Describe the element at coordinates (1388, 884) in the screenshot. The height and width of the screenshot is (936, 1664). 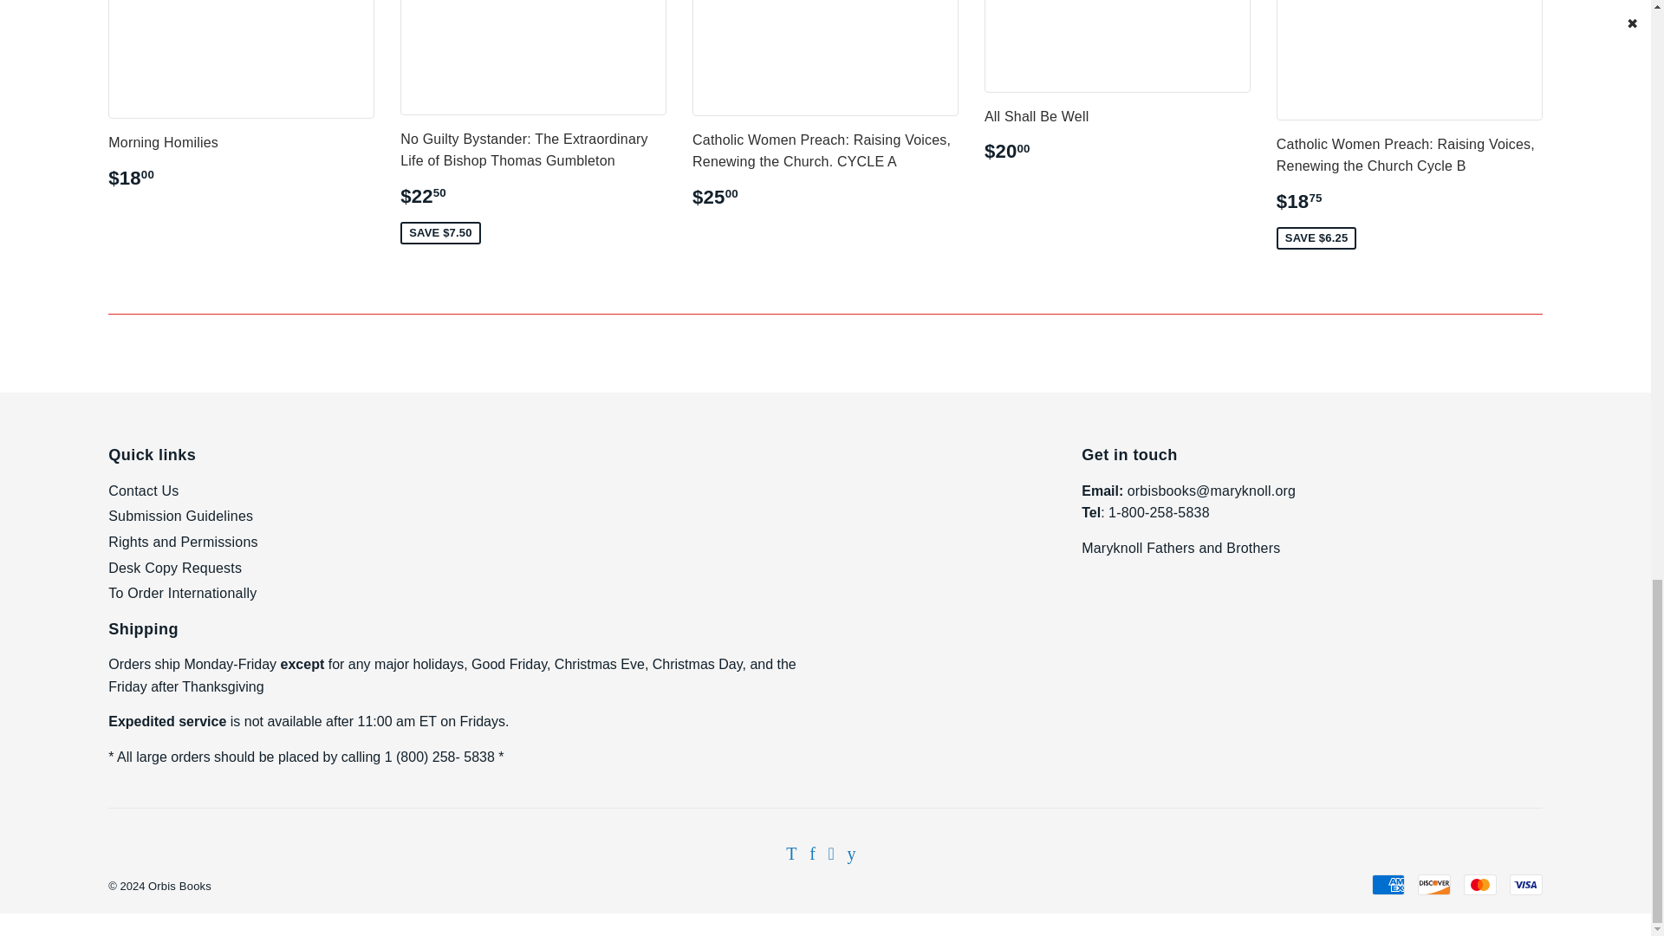
I see `American Express` at that location.